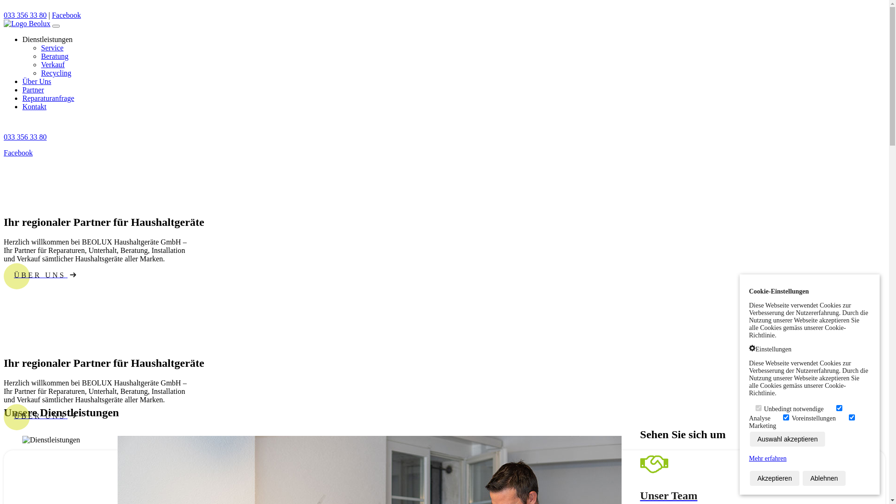  What do you see at coordinates (49, 98) in the screenshot?
I see `Reparaturanfrage` at bounding box center [49, 98].